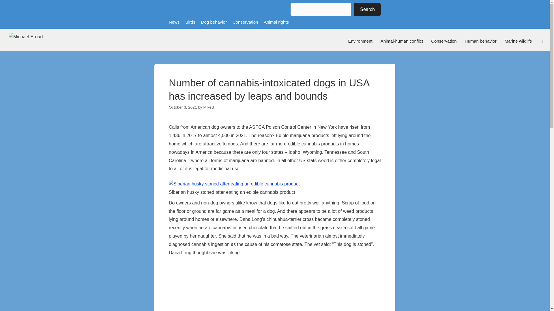  What do you see at coordinates (214, 22) in the screenshot?
I see `Dog behavior` at bounding box center [214, 22].